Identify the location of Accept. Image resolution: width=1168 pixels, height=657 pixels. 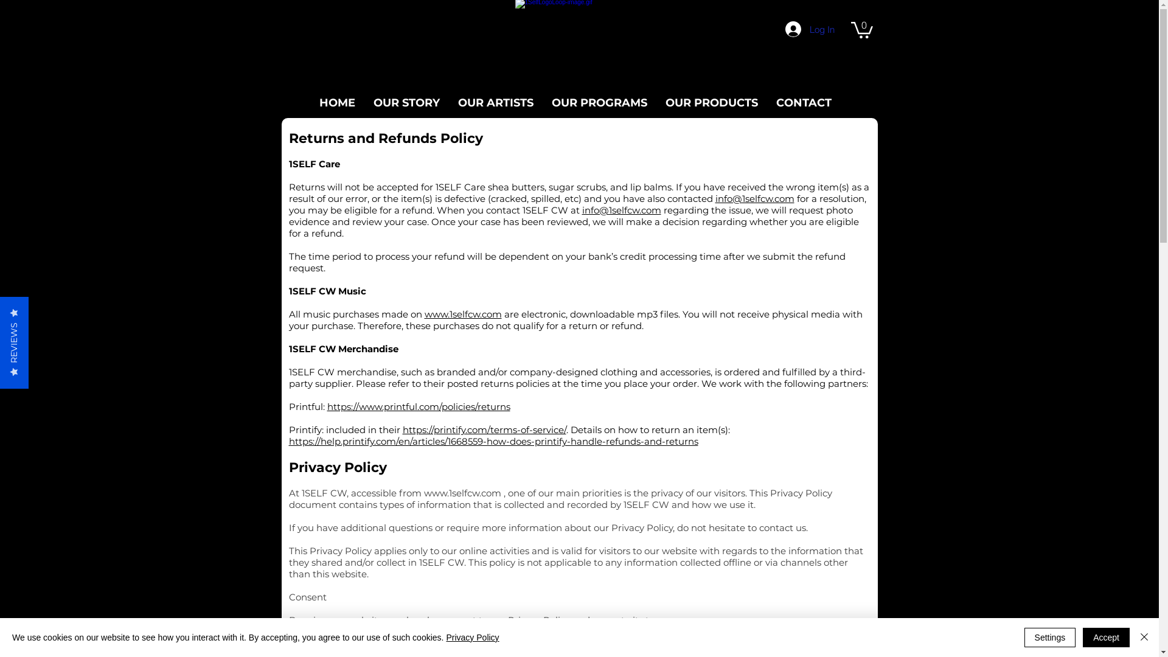
(1106, 638).